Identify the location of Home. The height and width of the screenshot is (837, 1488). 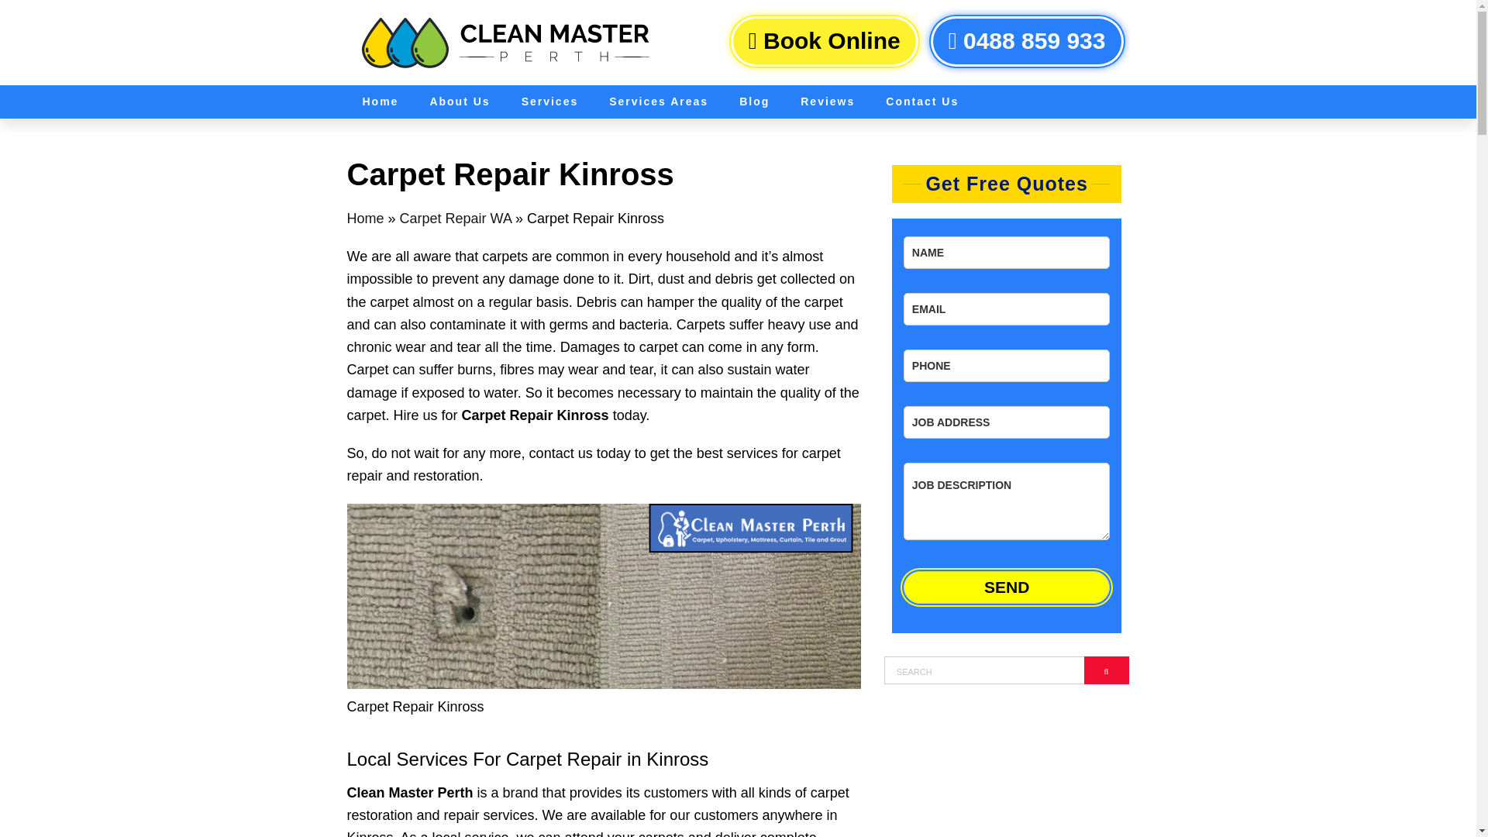
(381, 102).